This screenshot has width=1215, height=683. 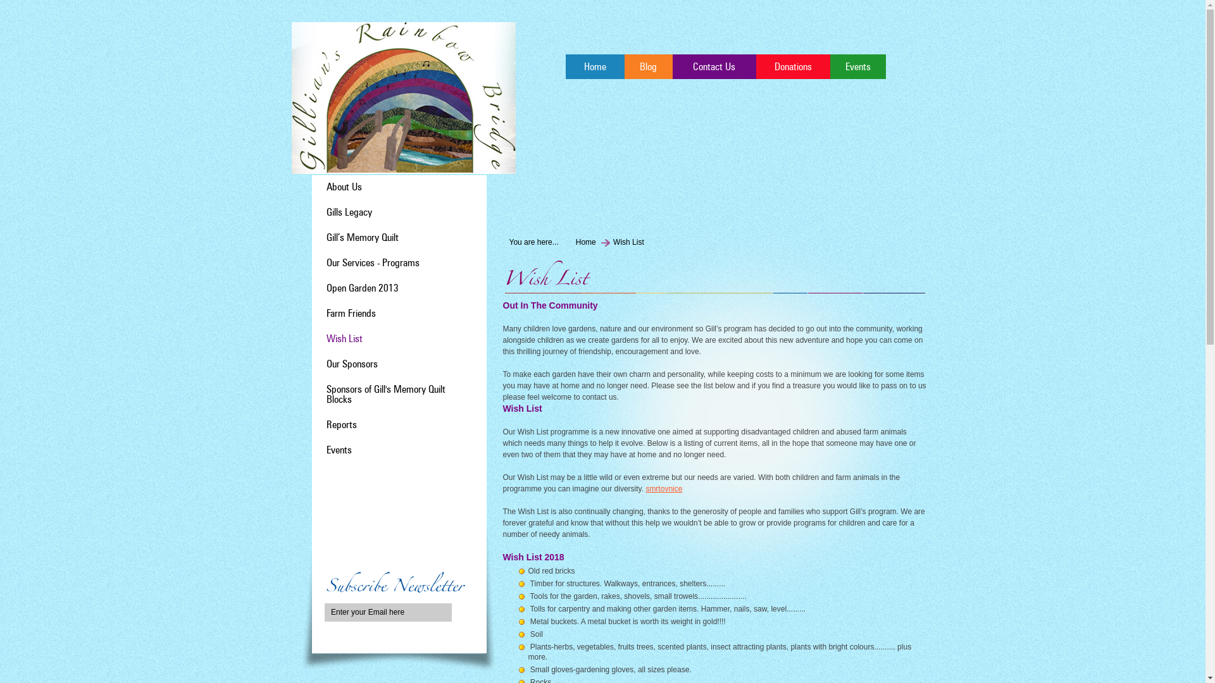 What do you see at coordinates (792, 67) in the screenshot?
I see `Donations` at bounding box center [792, 67].